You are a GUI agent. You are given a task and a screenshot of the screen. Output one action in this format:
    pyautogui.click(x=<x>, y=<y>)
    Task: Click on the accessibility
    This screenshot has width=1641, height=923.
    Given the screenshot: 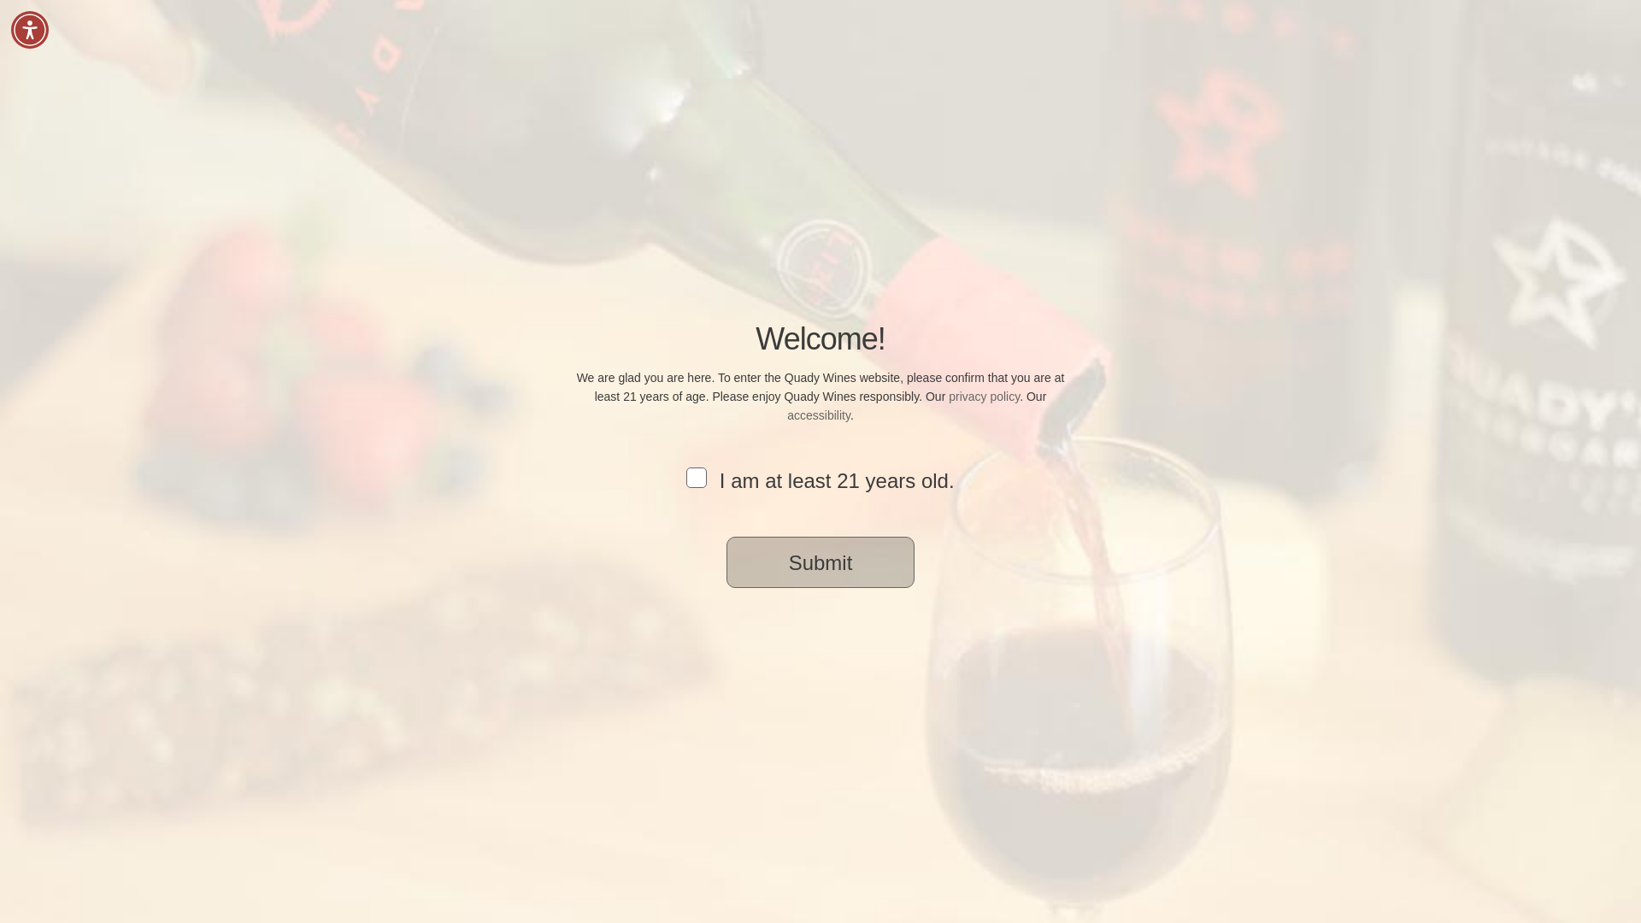 What is the action you would take?
    pyautogui.click(x=819, y=415)
    